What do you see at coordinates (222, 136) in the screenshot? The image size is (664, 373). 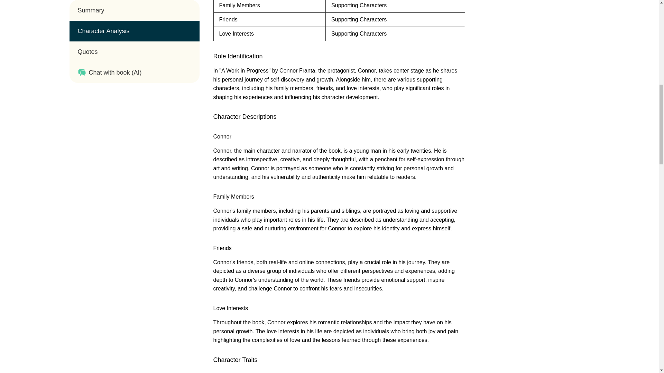 I see `Connor` at bounding box center [222, 136].